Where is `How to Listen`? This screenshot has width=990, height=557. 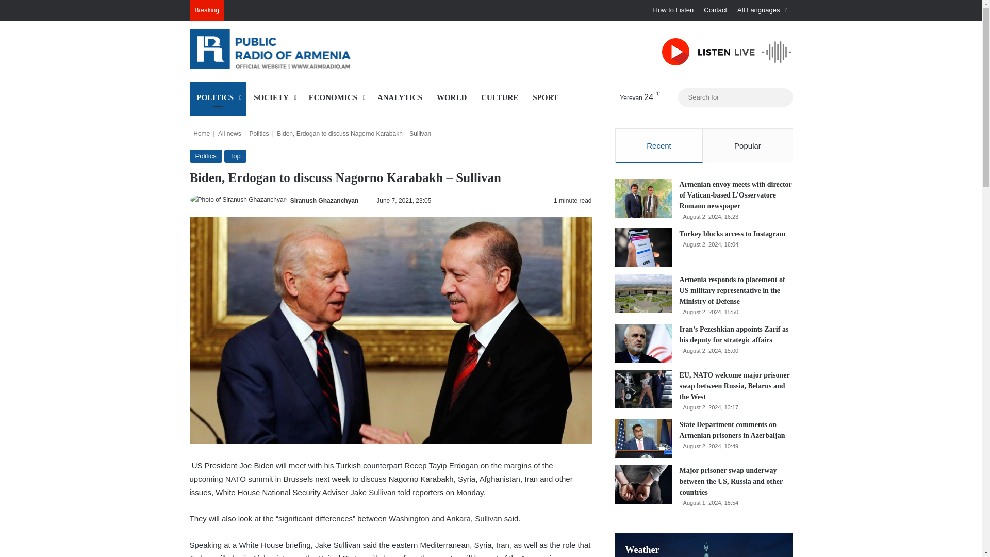 How to Listen is located at coordinates (673, 10).